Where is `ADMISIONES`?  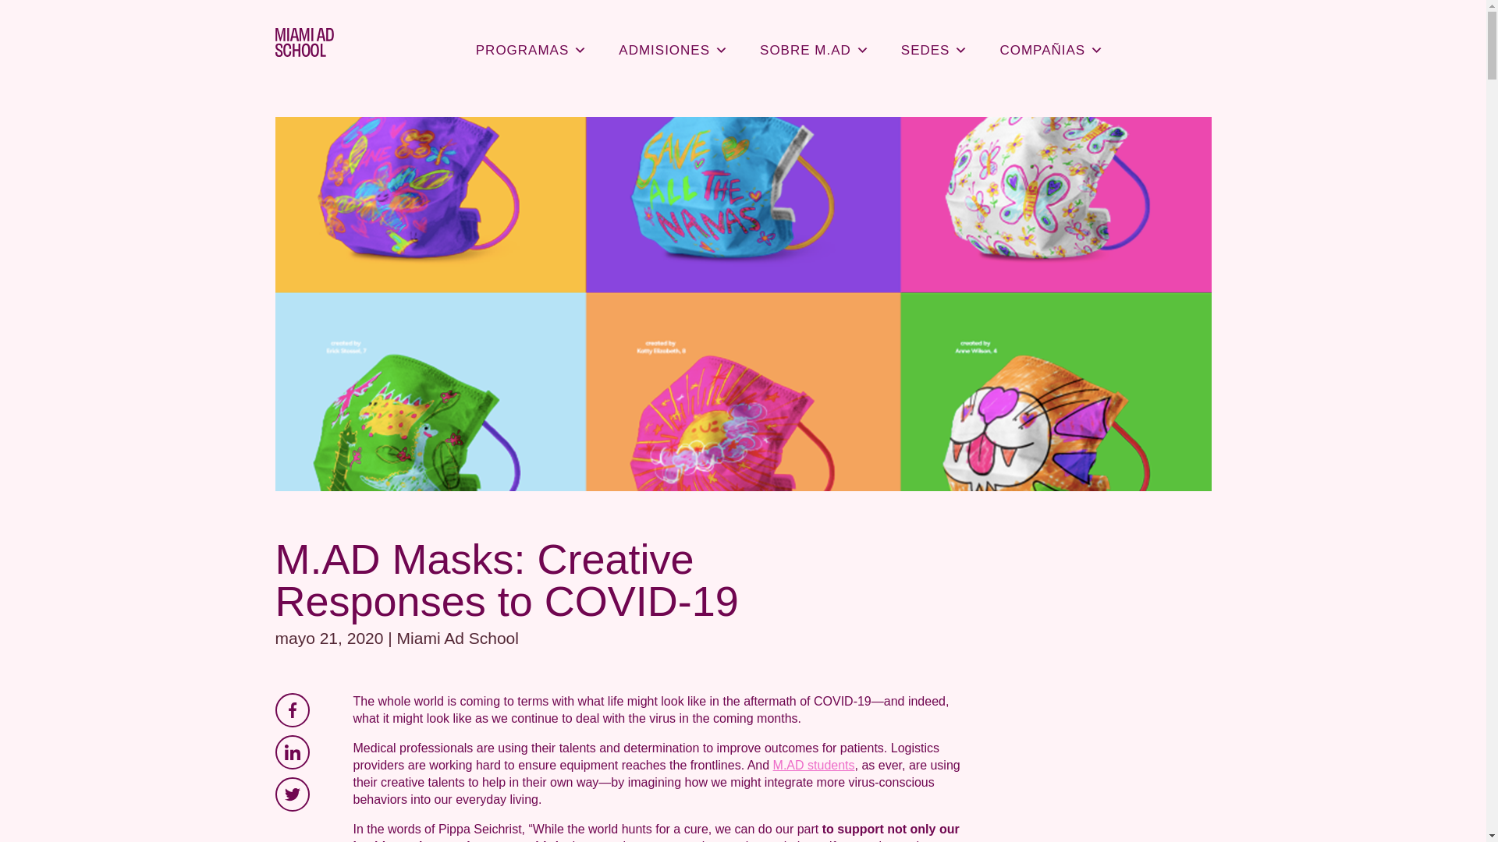
ADMISIONES is located at coordinates (674, 42).